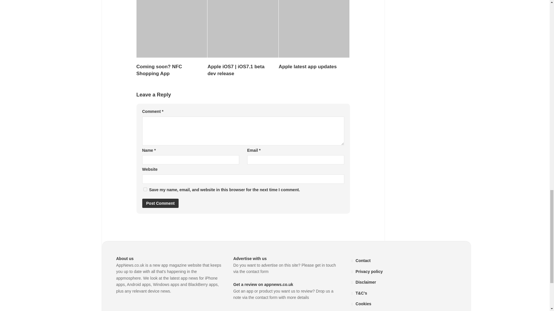  What do you see at coordinates (145, 189) in the screenshot?
I see `yes` at bounding box center [145, 189].